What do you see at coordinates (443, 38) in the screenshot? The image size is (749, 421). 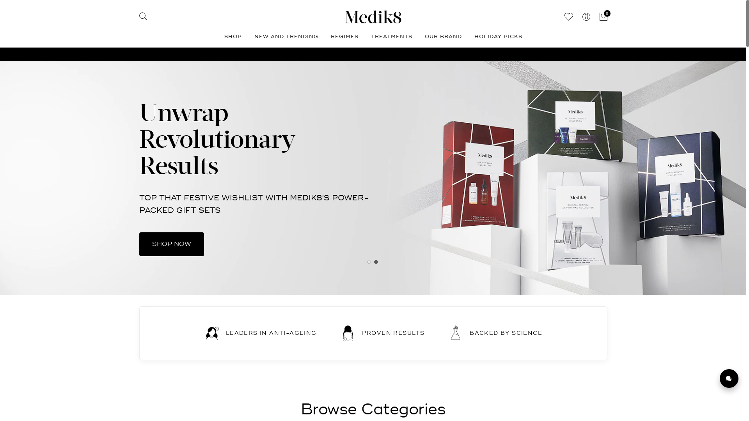 I see `OUR BRAND` at bounding box center [443, 38].